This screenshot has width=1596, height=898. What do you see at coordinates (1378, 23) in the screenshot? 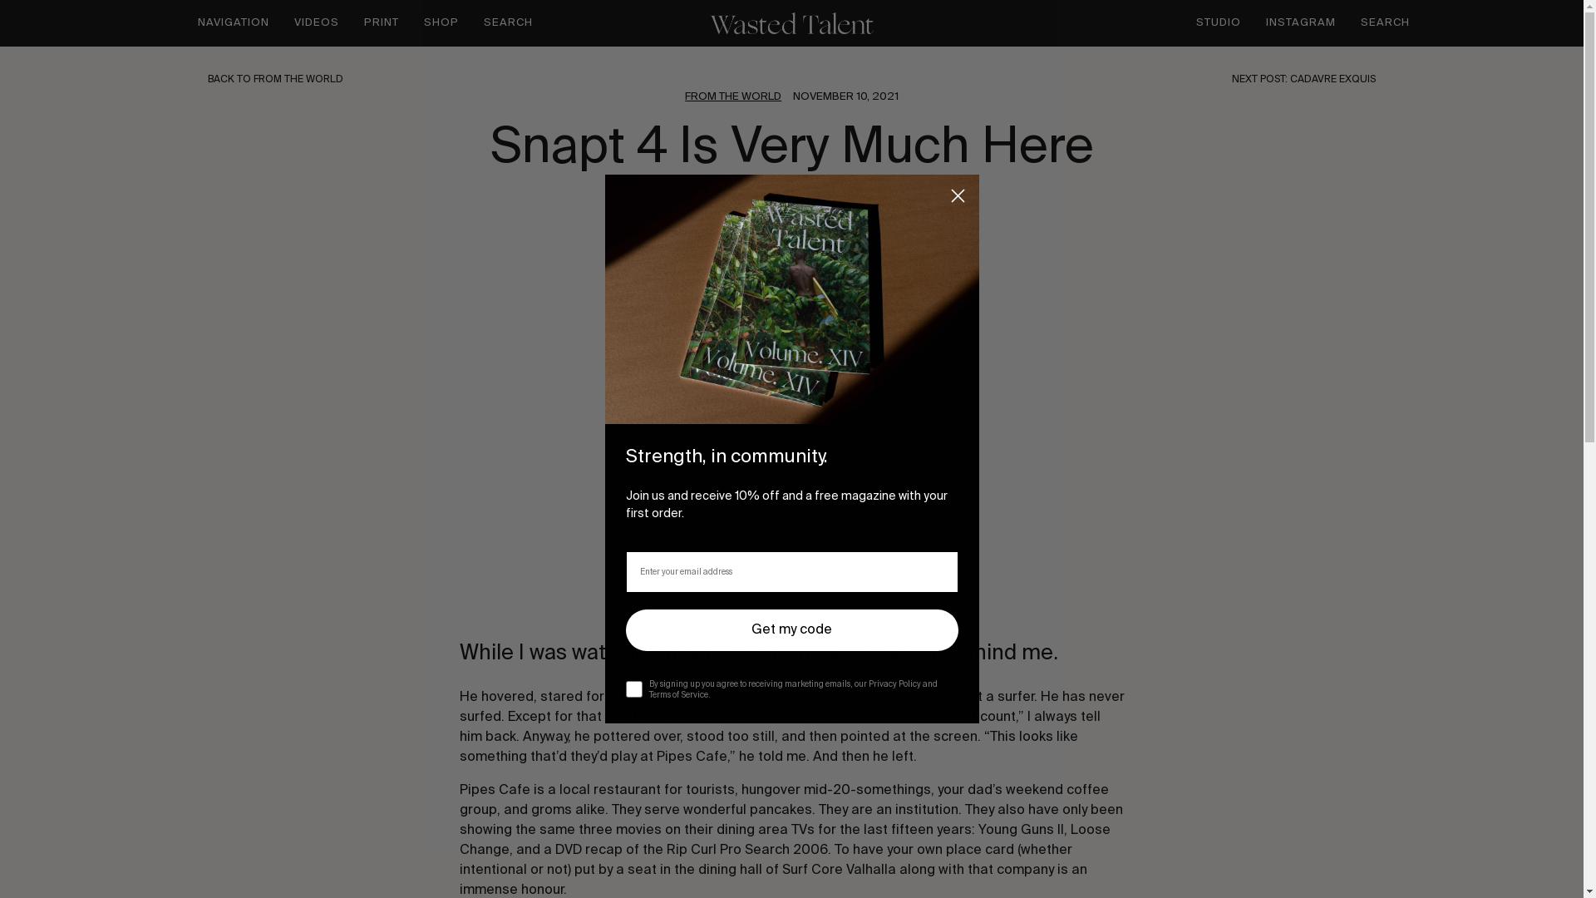
I see `SEARCH` at bounding box center [1378, 23].